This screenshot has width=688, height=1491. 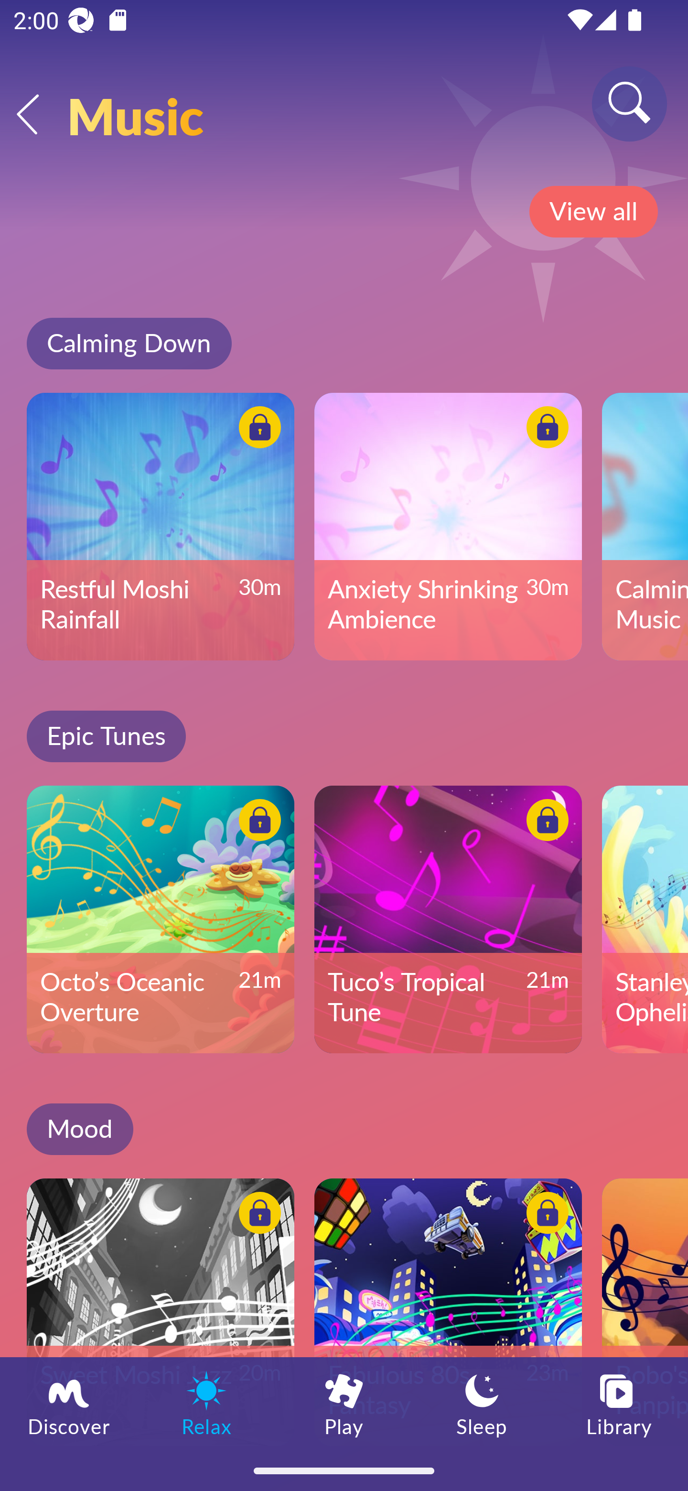 I want to click on Button, so click(x=545, y=429).